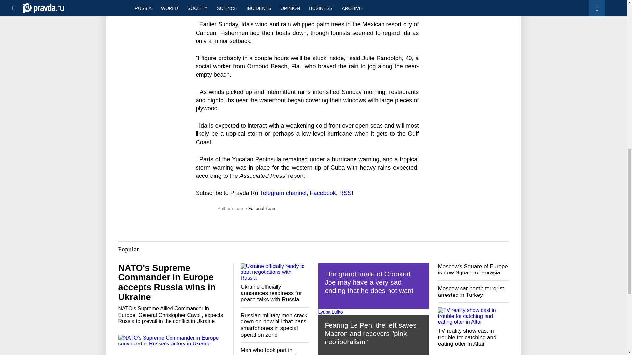  Describe the element at coordinates (616, 34) in the screenshot. I see `Back to top` at that location.